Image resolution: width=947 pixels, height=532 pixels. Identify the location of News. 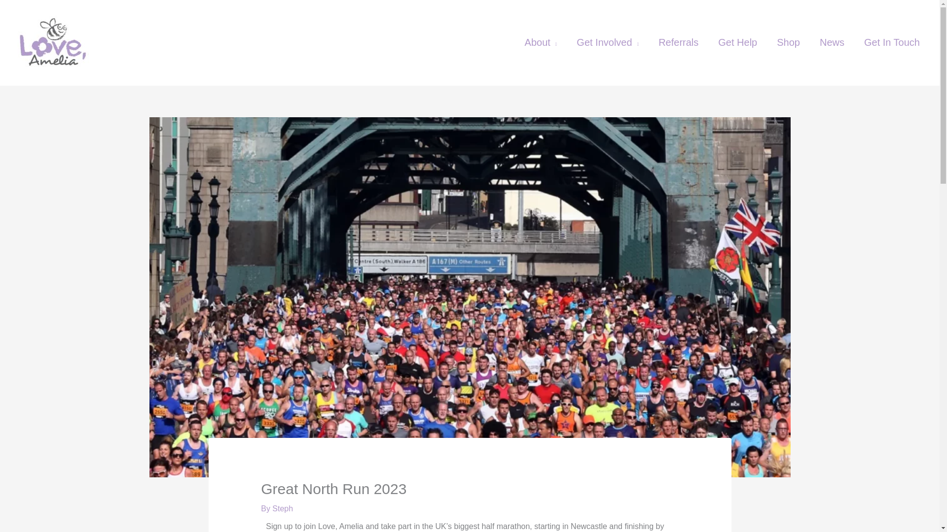
(832, 42).